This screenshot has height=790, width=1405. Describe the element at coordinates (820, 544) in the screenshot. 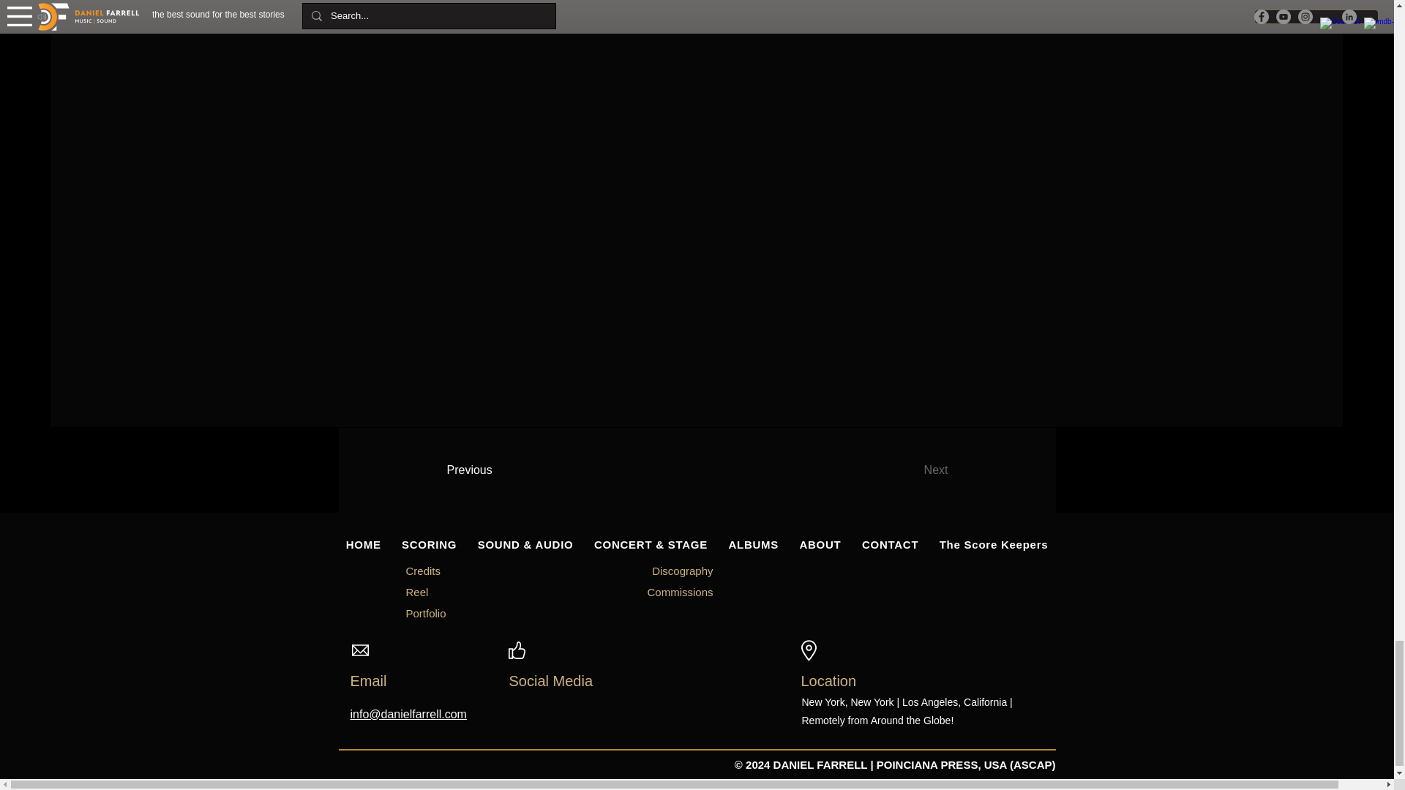

I see `ABOUT` at that location.